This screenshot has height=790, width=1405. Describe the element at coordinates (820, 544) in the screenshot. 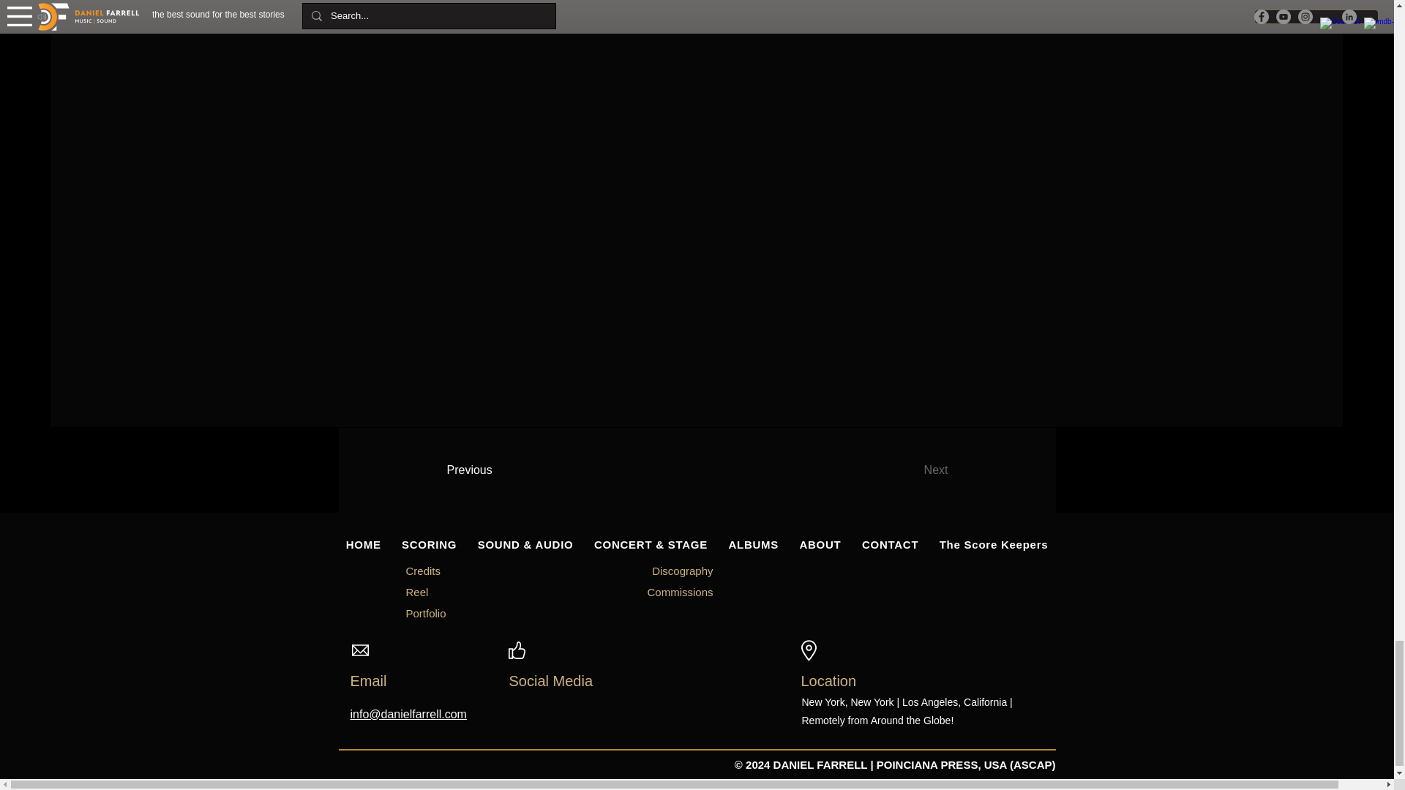

I see `ABOUT` at that location.